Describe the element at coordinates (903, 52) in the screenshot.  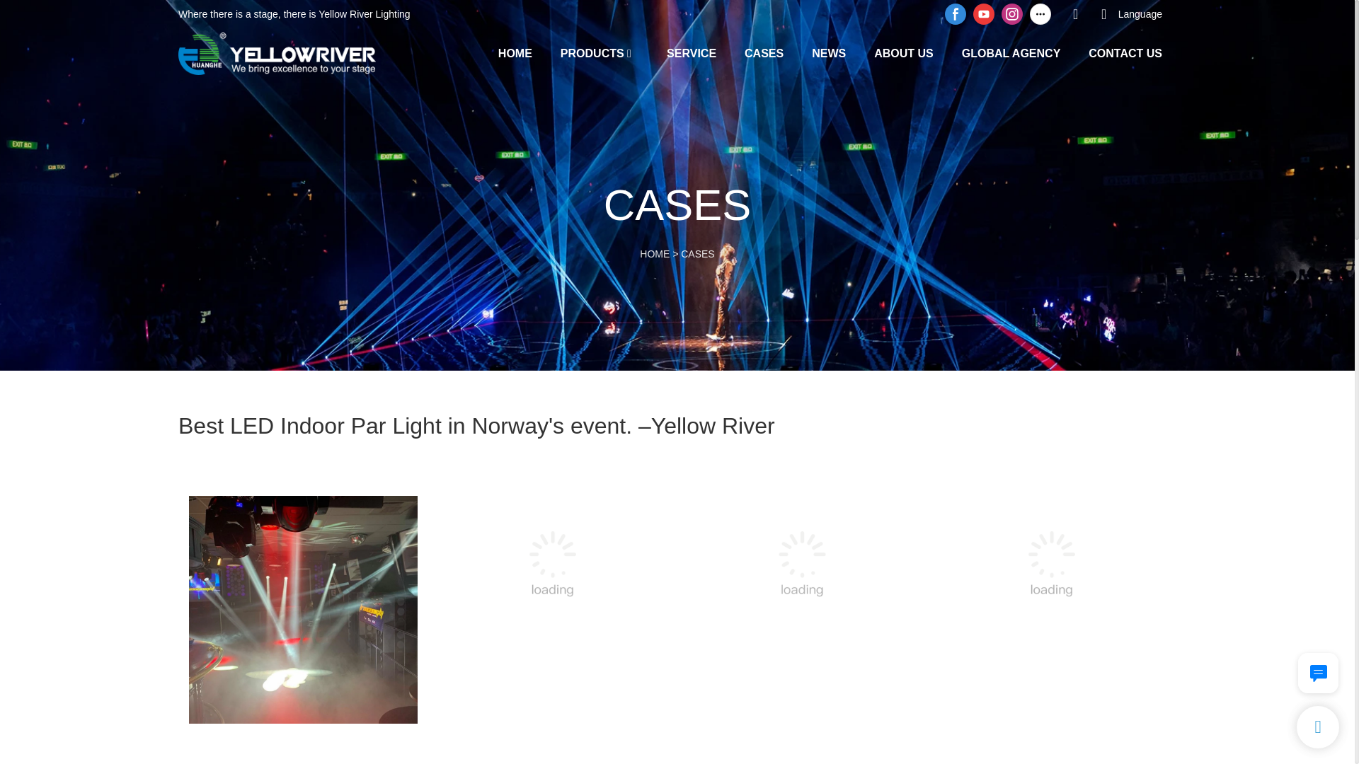
I see `ABOUT US` at that location.